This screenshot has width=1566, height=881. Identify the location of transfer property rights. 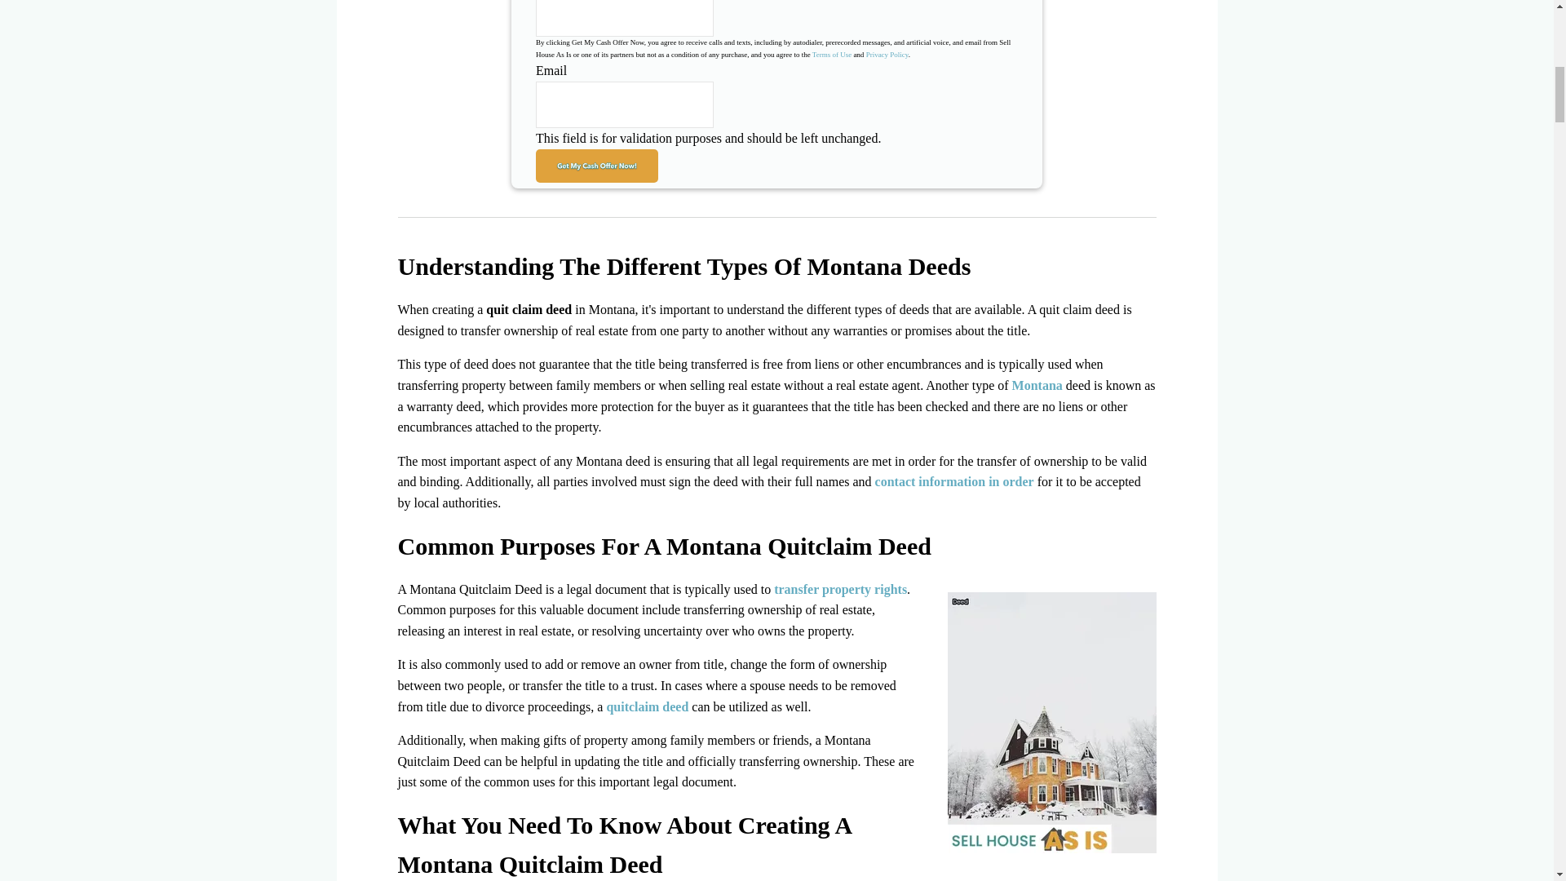
(840, 589).